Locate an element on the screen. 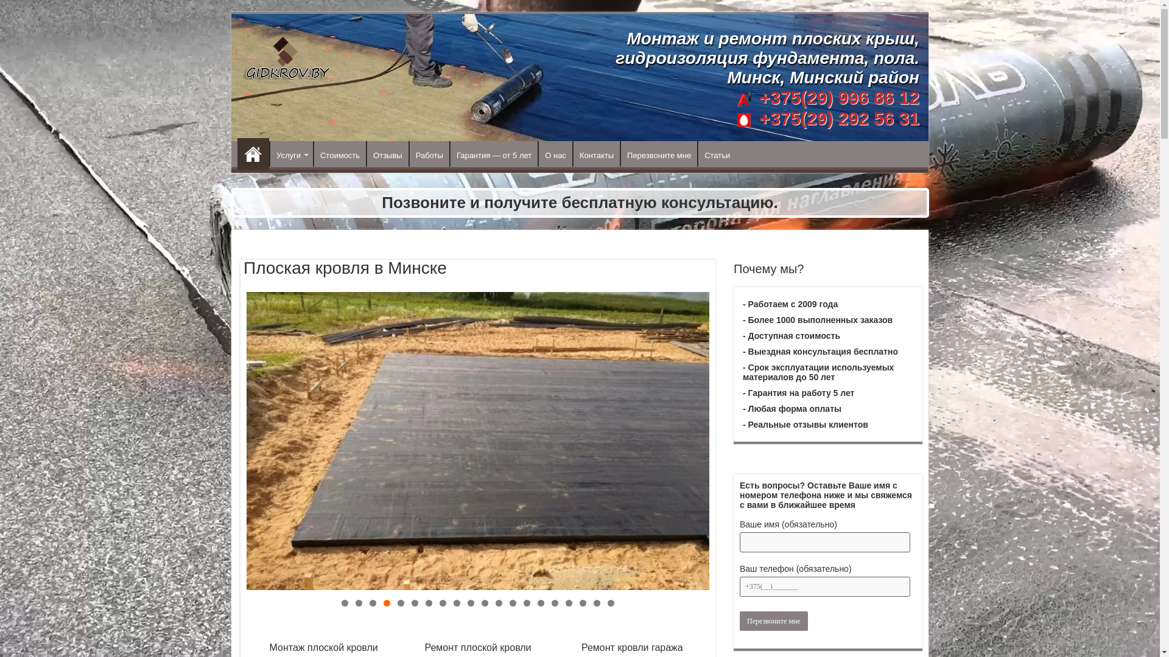 The image size is (1169, 657). 3 is located at coordinates (373, 603).